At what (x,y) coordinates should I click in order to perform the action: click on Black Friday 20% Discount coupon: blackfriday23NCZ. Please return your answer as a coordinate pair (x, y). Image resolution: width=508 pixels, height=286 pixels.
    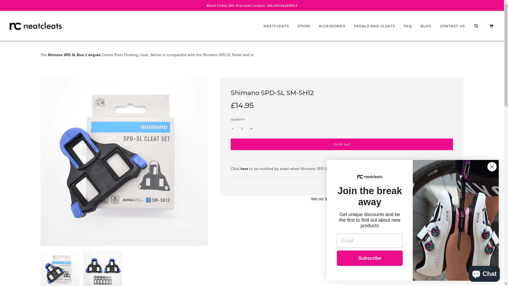
    Looking at the image, I should click on (252, 5).